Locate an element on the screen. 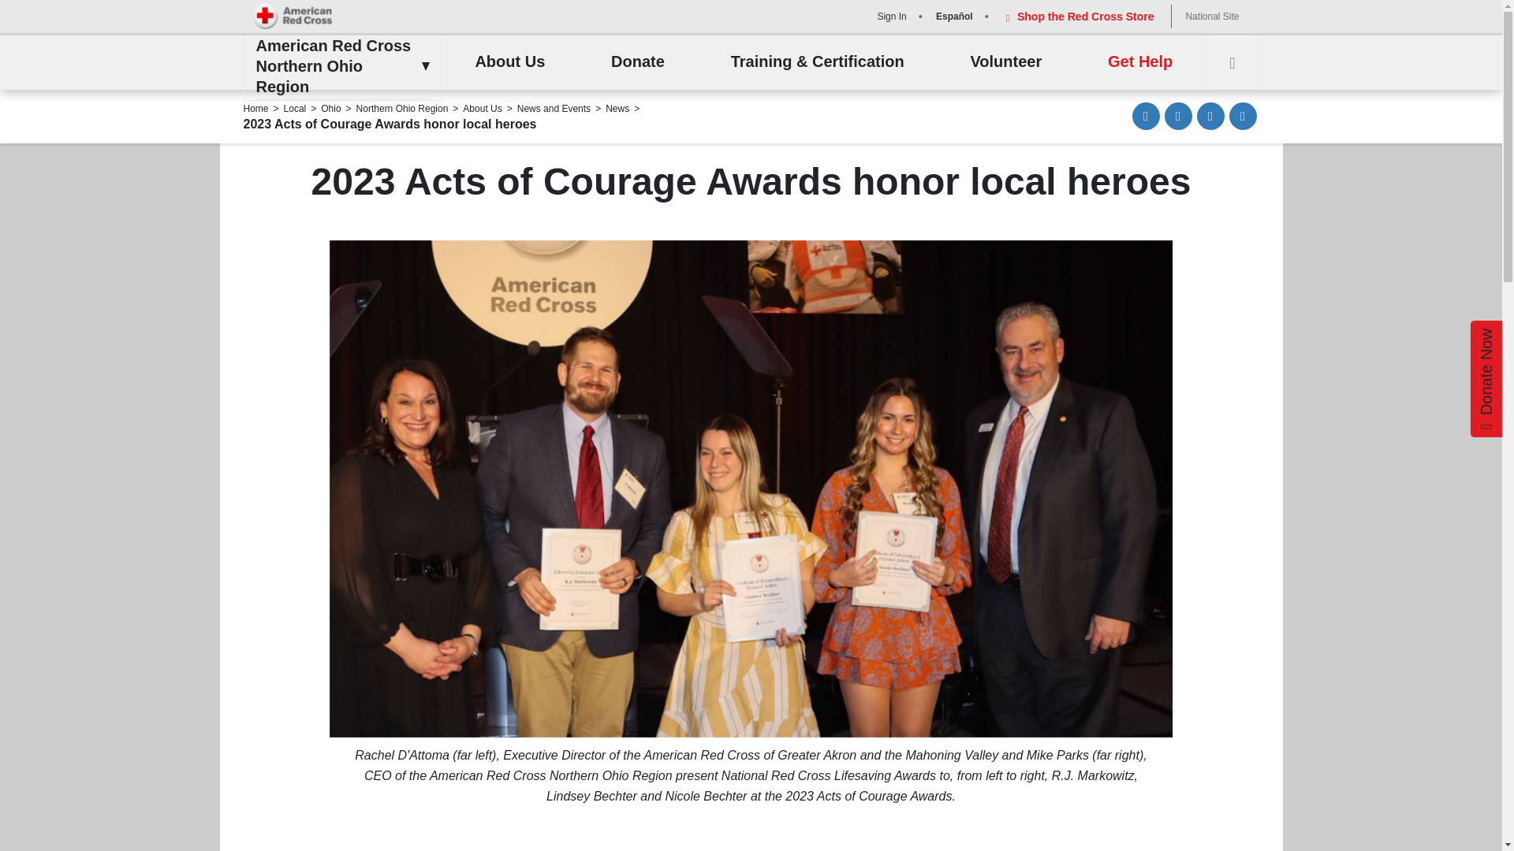 Image resolution: width=1514 pixels, height=851 pixels. Donate is located at coordinates (637, 62).